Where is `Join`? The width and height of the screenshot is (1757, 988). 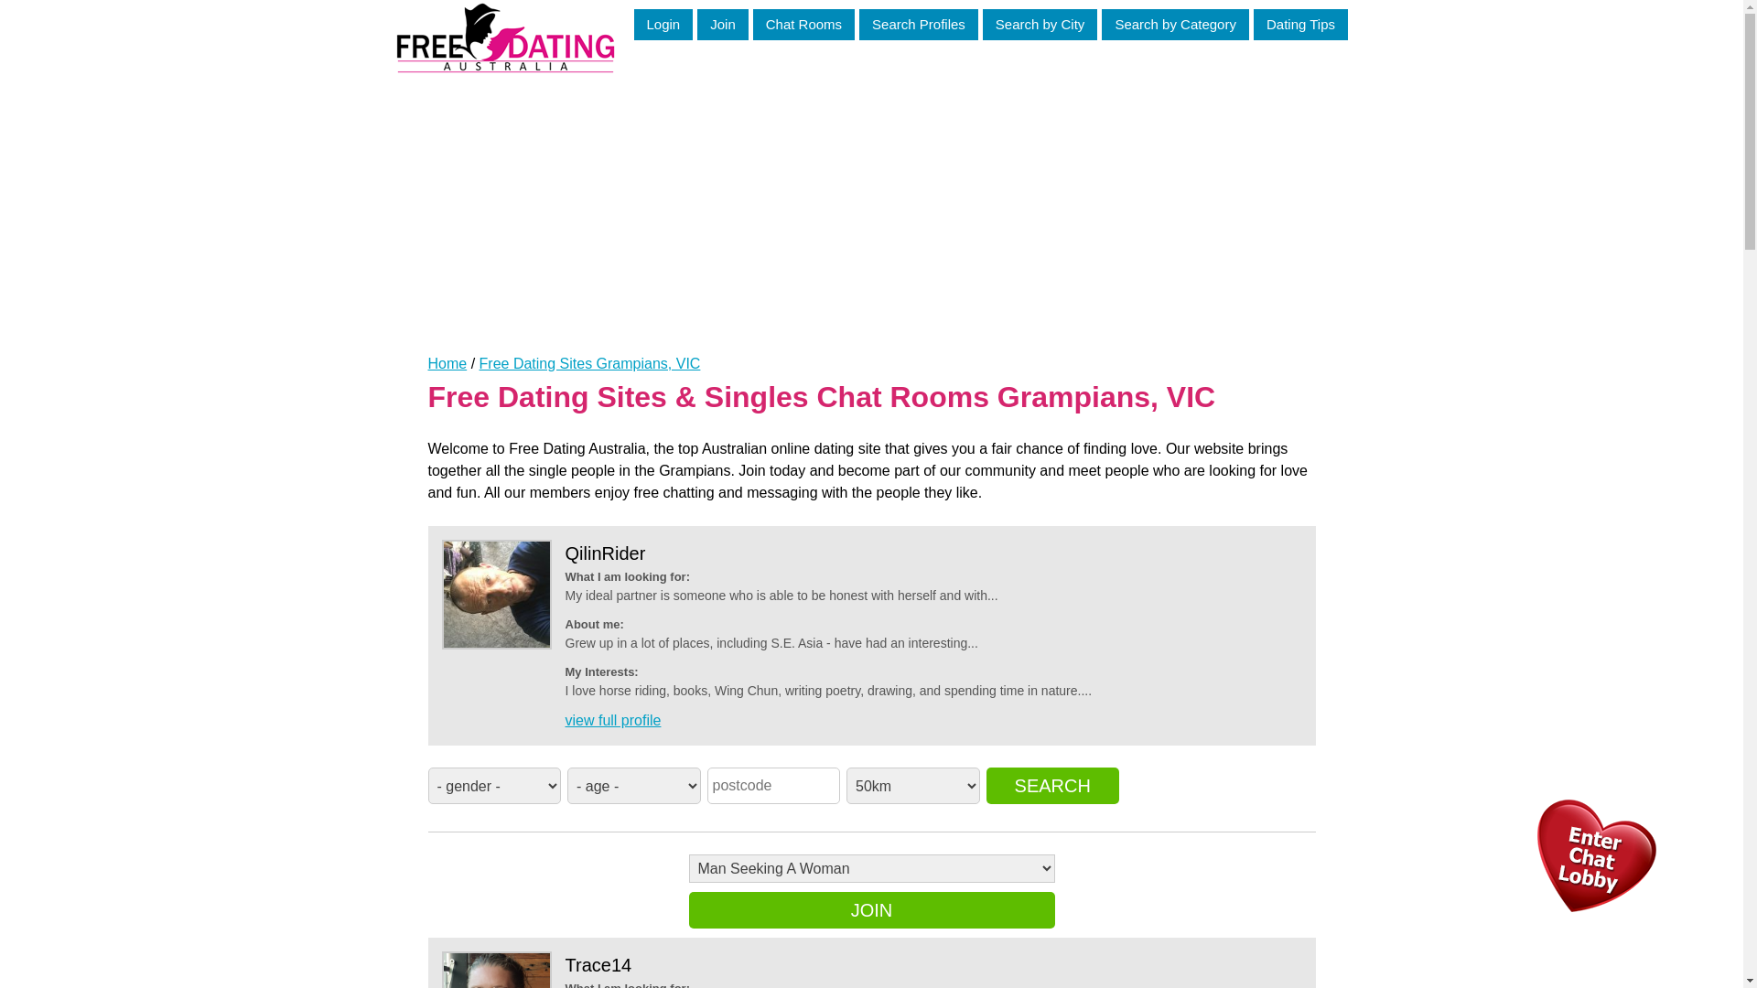
Join is located at coordinates (723, 25).